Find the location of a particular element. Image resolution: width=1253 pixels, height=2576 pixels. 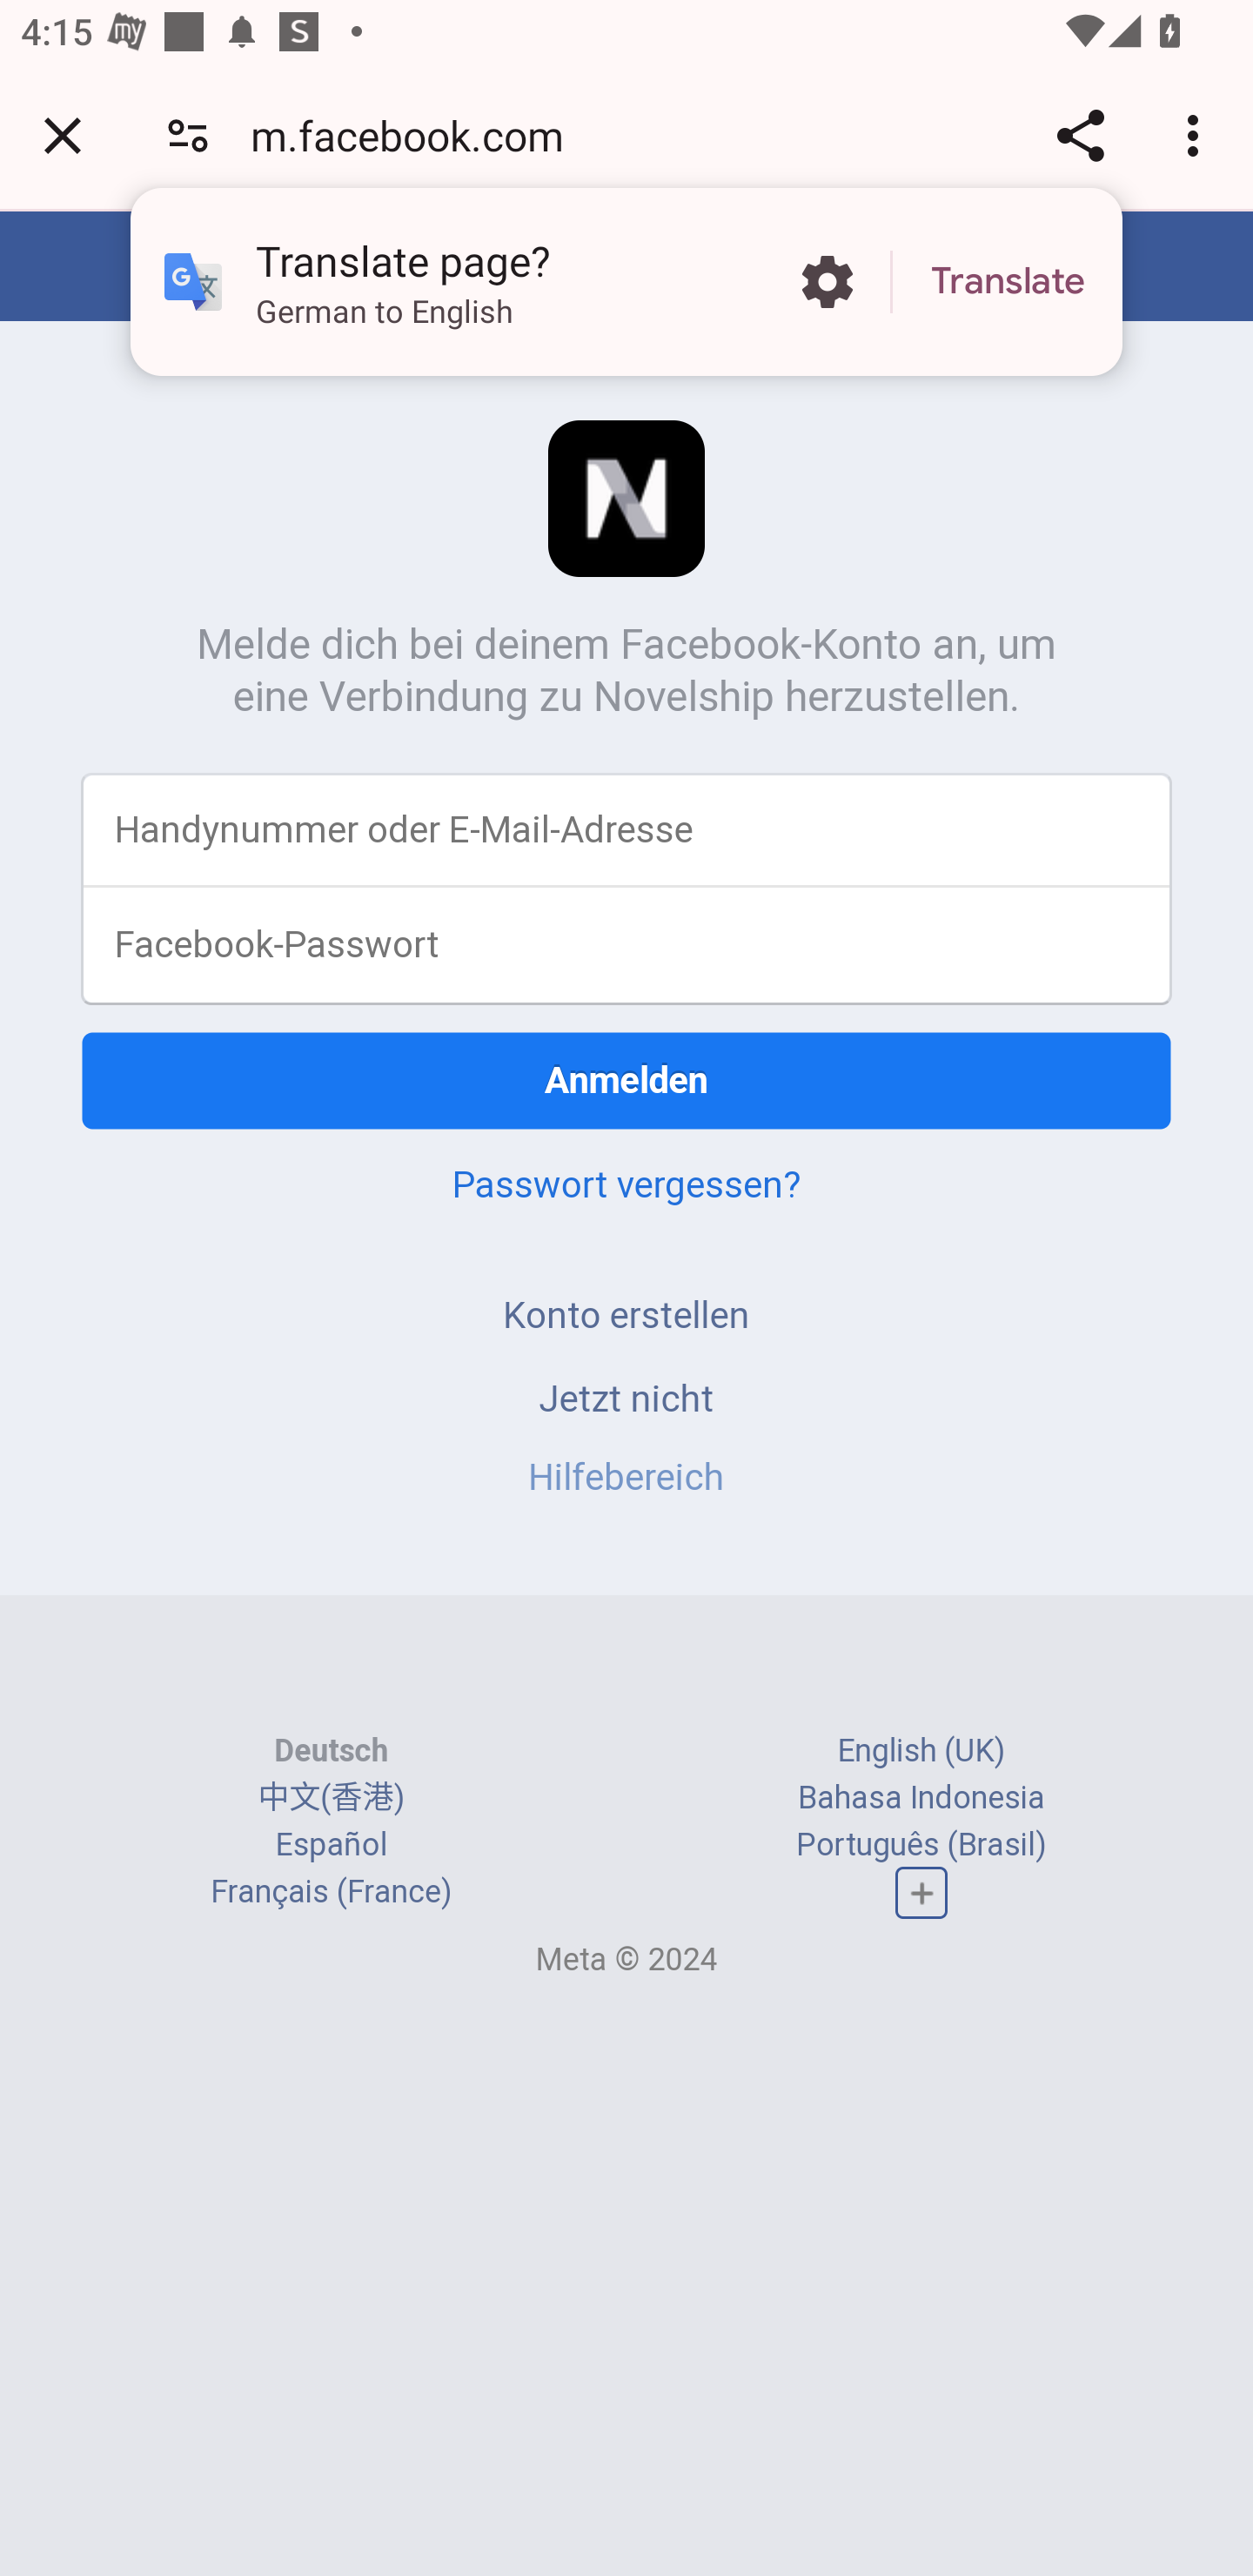

Konto erstellen is located at coordinates (626, 1314).